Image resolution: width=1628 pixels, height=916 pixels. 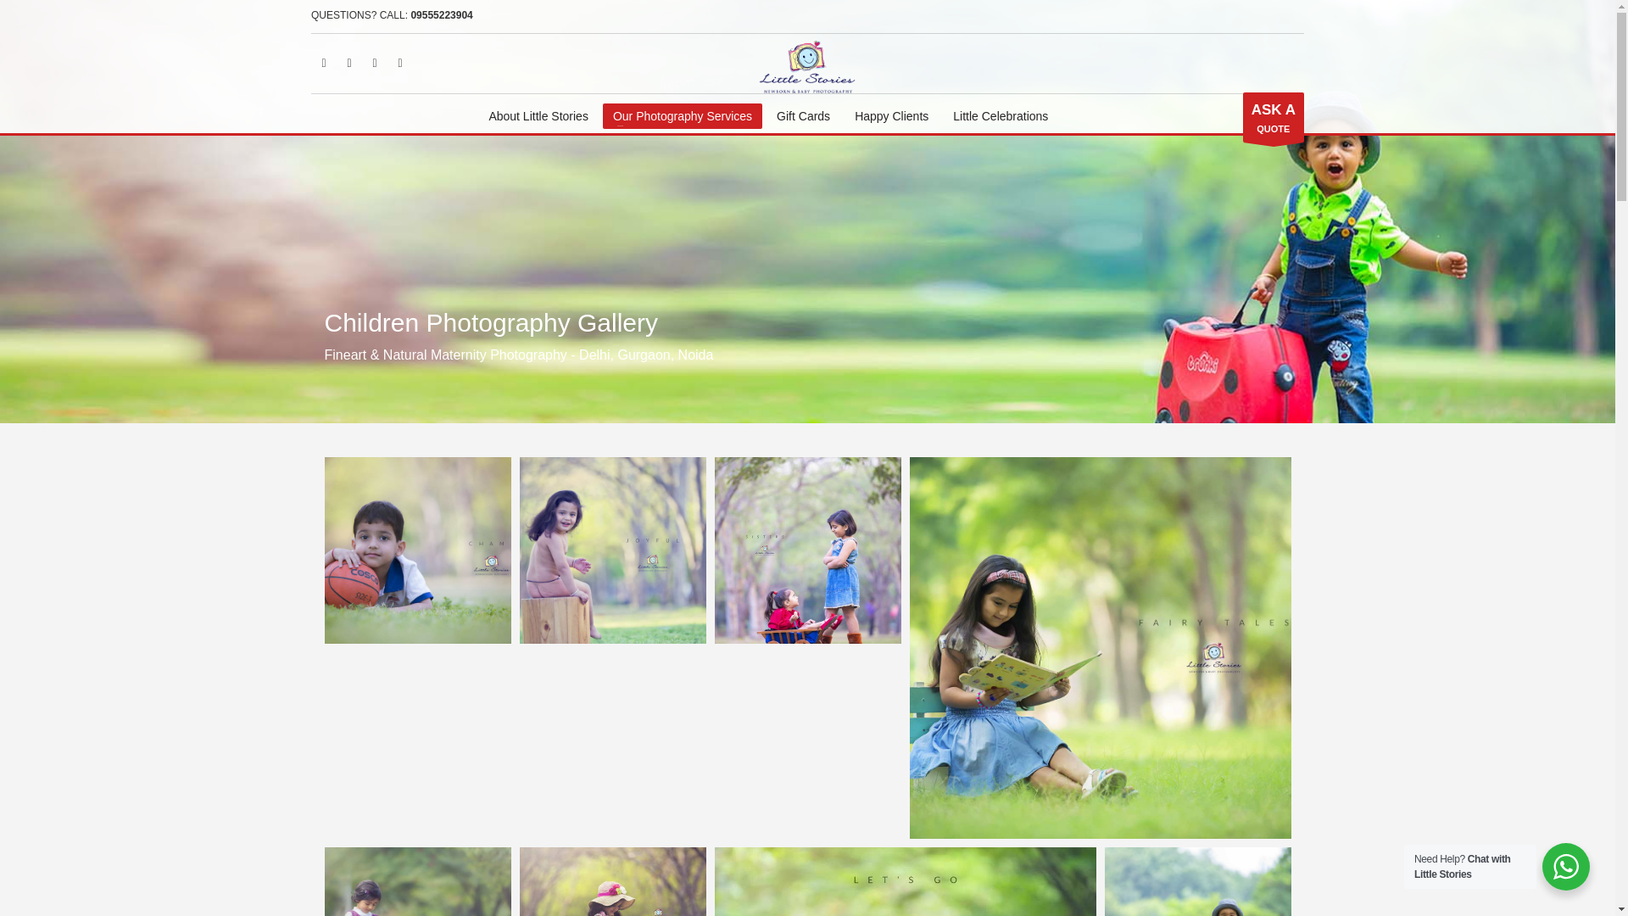 What do you see at coordinates (803, 116) in the screenshot?
I see `09555223904` at bounding box center [803, 116].